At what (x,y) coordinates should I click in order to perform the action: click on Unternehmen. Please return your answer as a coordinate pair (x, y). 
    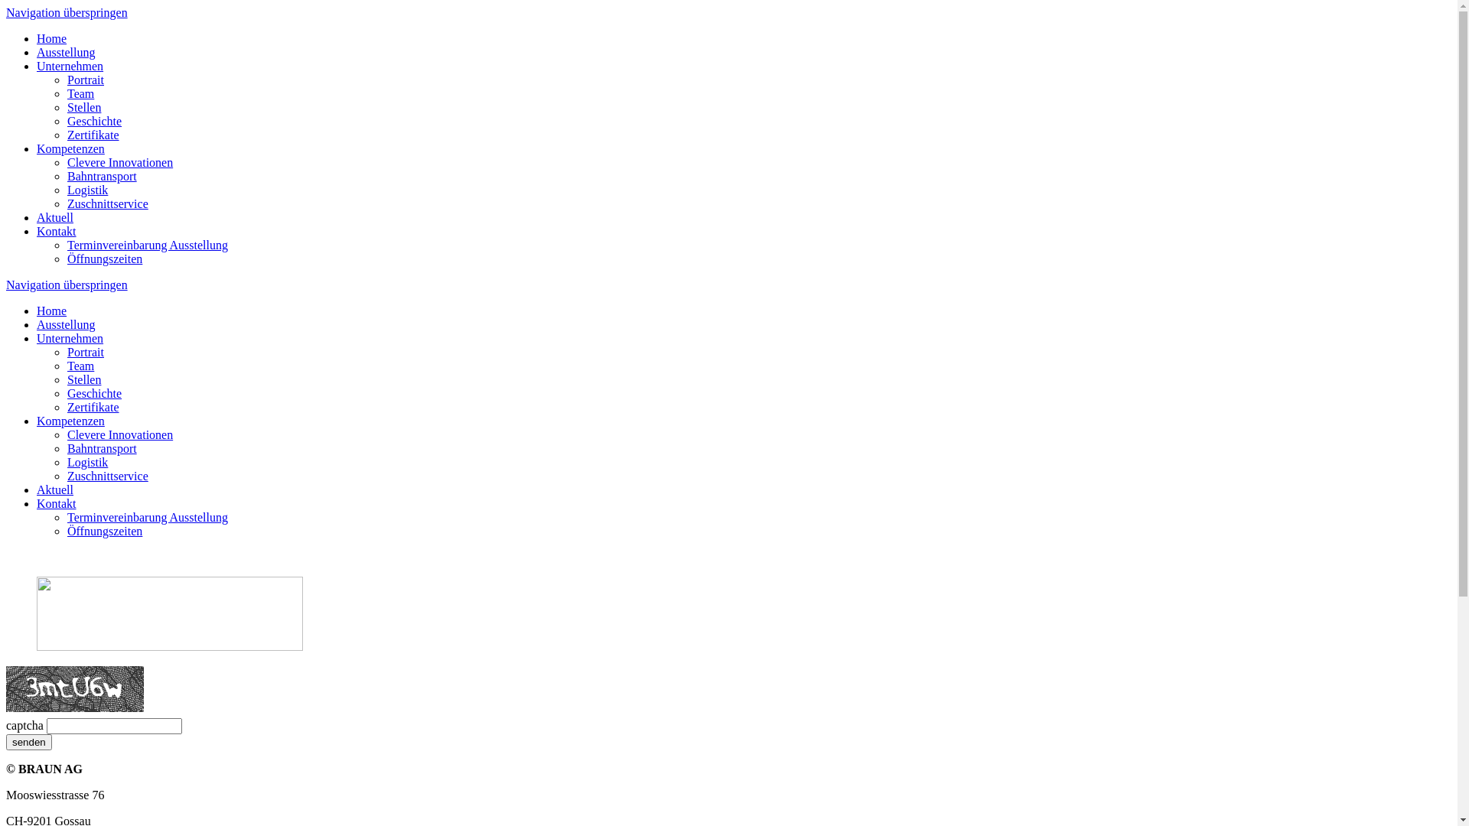
    Looking at the image, I should click on (70, 338).